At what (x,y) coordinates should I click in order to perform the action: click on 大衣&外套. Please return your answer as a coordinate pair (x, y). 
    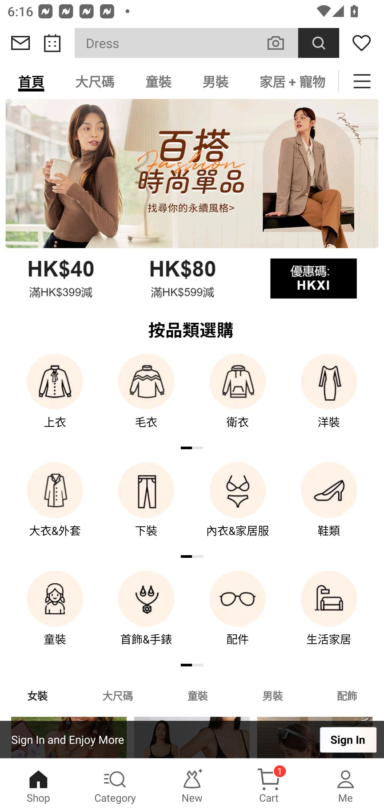
    Looking at the image, I should click on (55, 507).